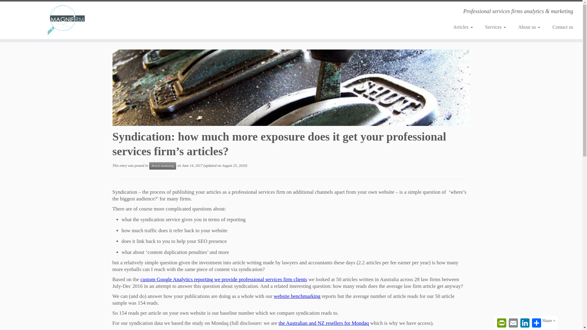  Describe the element at coordinates (163, 166) in the screenshot. I see `Article marketing` at that location.